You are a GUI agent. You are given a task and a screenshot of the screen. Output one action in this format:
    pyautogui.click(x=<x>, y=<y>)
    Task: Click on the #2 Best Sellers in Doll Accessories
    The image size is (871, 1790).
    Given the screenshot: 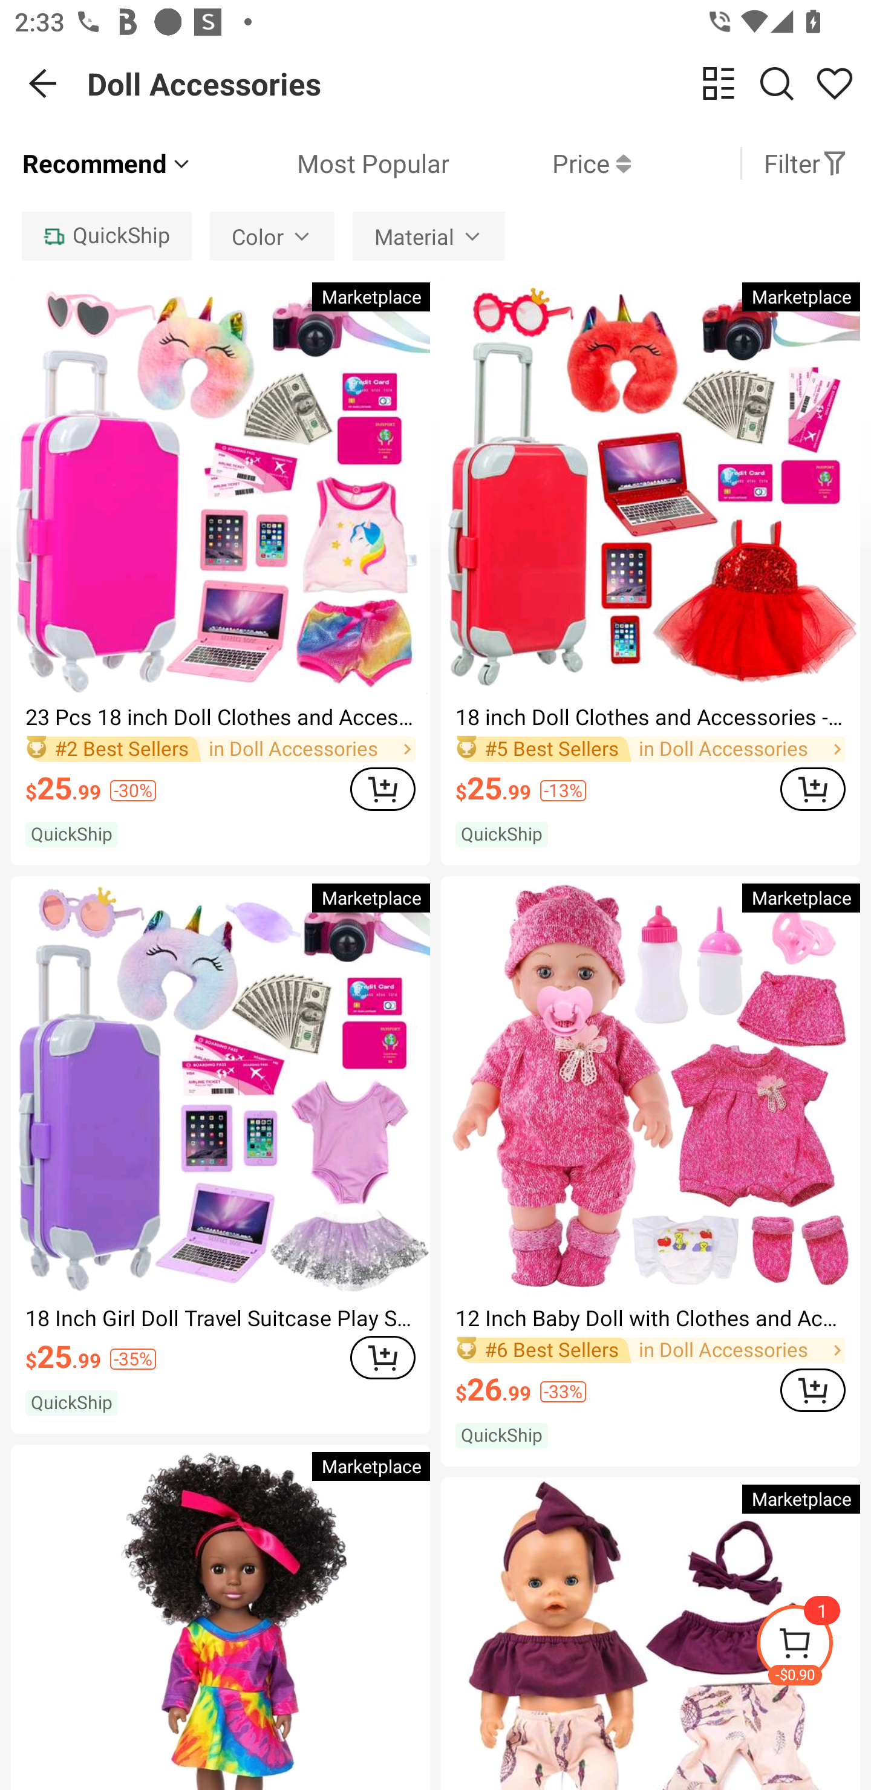 What is the action you would take?
    pyautogui.click(x=220, y=749)
    